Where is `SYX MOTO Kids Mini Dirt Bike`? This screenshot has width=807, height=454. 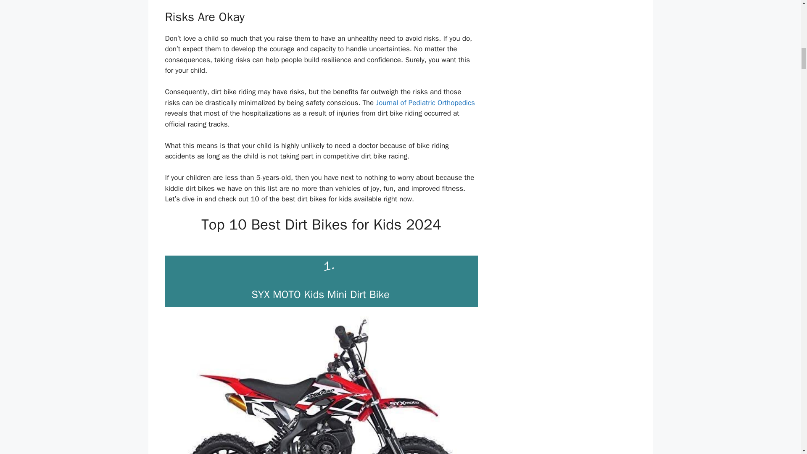 SYX MOTO Kids Mini Dirt Bike is located at coordinates (320, 294).